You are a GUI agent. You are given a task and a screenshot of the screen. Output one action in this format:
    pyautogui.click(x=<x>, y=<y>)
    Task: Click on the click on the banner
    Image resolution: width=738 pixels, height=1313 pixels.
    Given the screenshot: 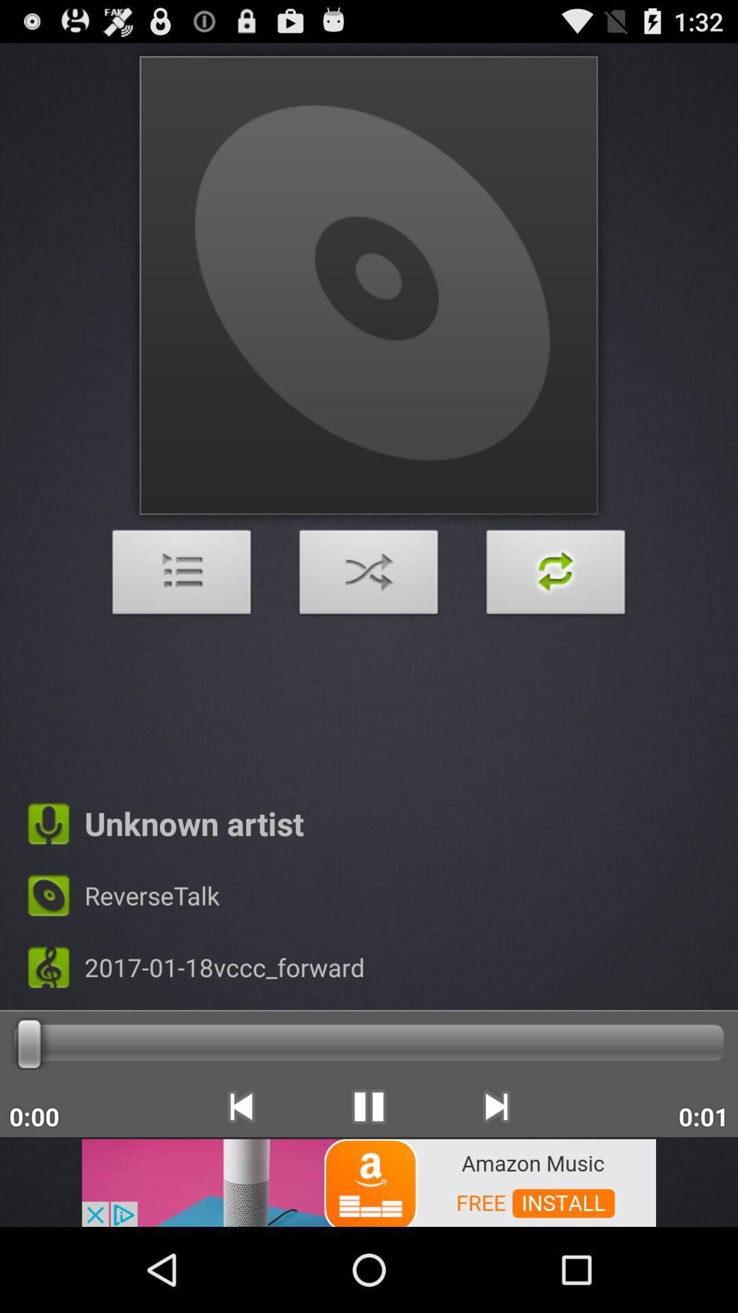 What is the action you would take?
    pyautogui.click(x=369, y=1182)
    